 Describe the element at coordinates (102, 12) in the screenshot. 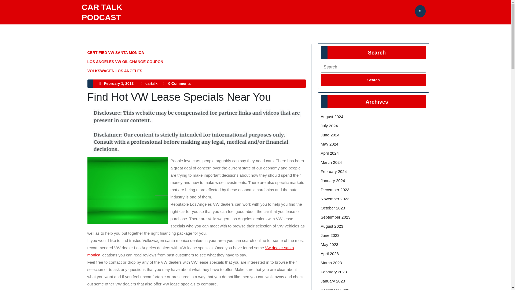

I see `April 2023` at that location.